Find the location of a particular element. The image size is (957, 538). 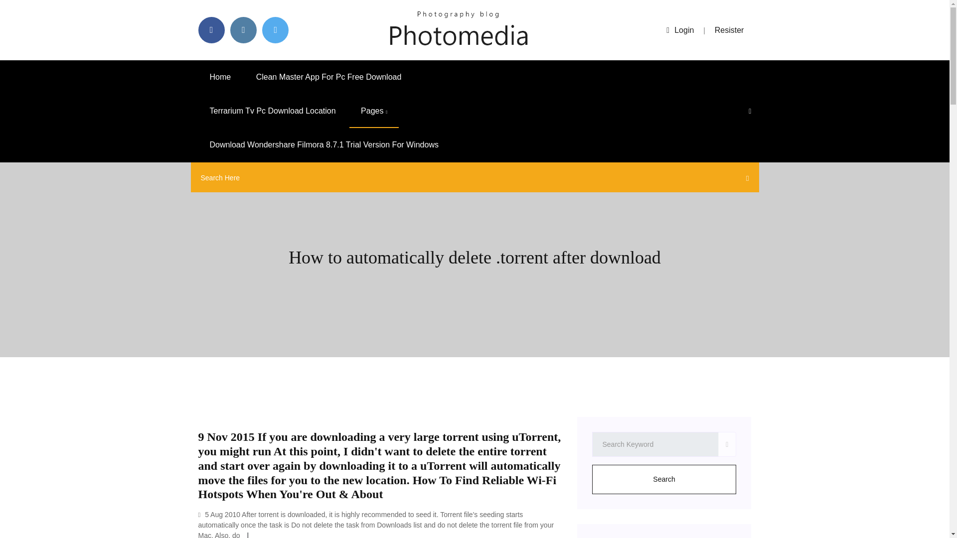

Pages is located at coordinates (374, 111).